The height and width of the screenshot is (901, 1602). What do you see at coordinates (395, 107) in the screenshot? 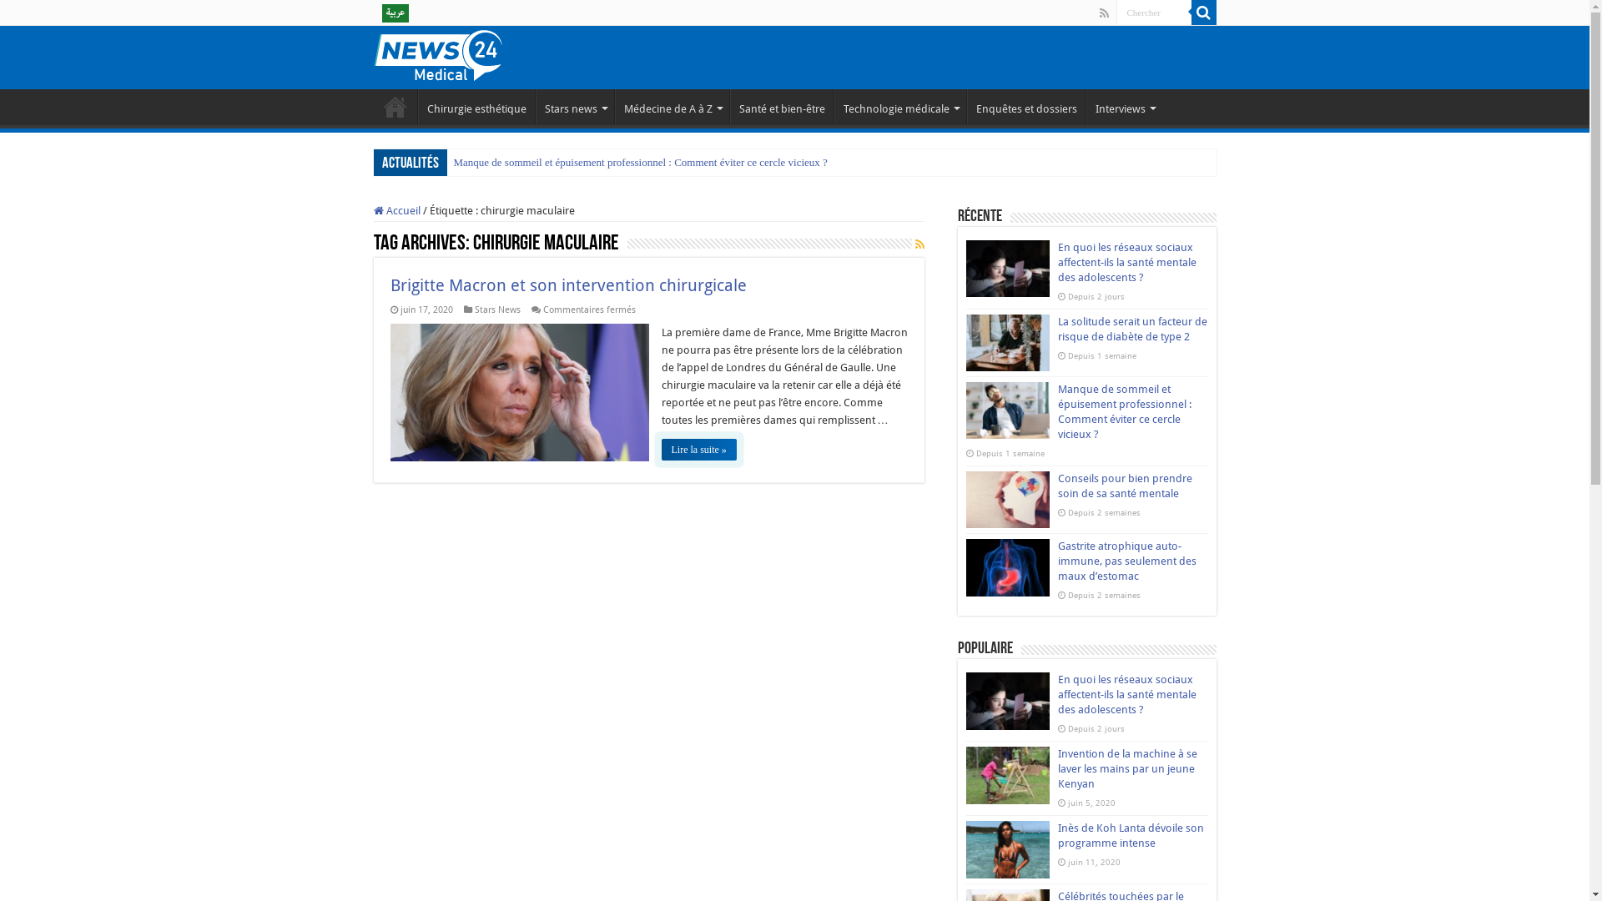
I see `Home` at bounding box center [395, 107].